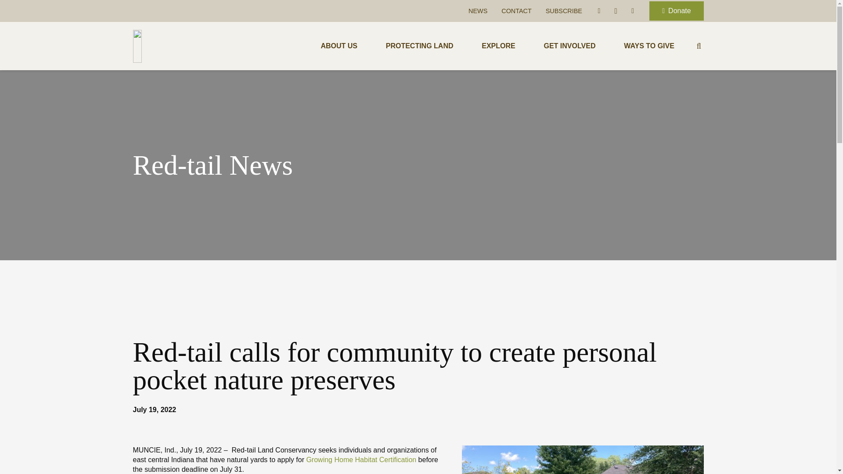 The width and height of the screenshot is (843, 474). What do you see at coordinates (361, 460) in the screenshot?
I see `Growing Home Habitat Certification` at bounding box center [361, 460].